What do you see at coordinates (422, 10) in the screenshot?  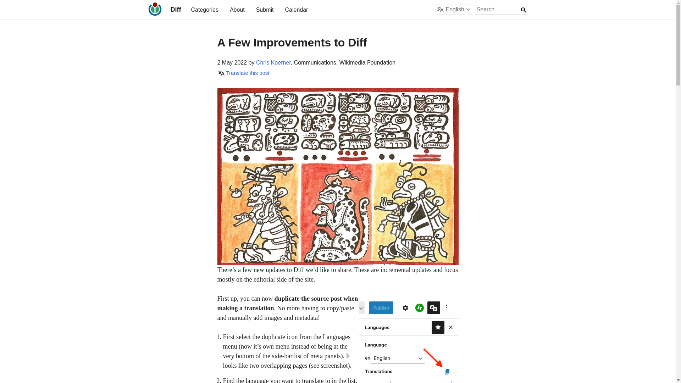 I see `secondary-navigation` at bounding box center [422, 10].